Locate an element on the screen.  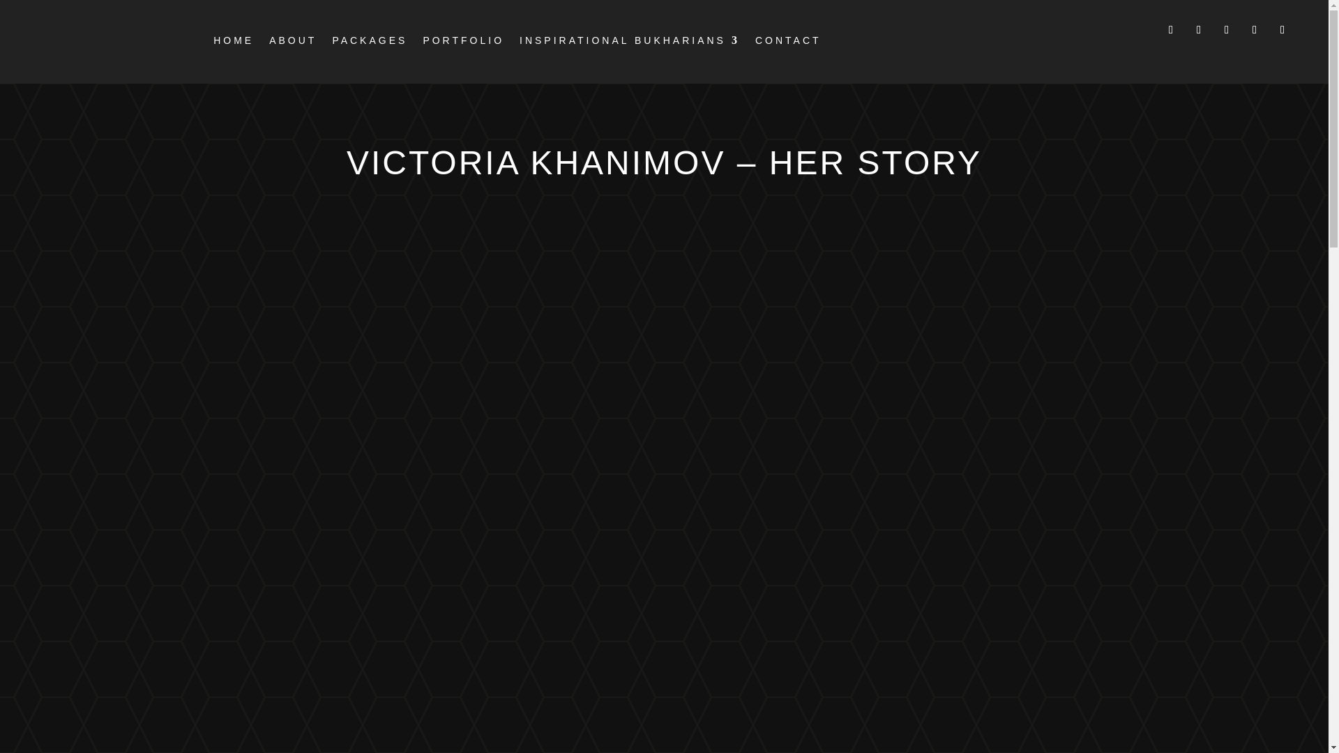
Follow on Instagram is located at coordinates (1199, 29).